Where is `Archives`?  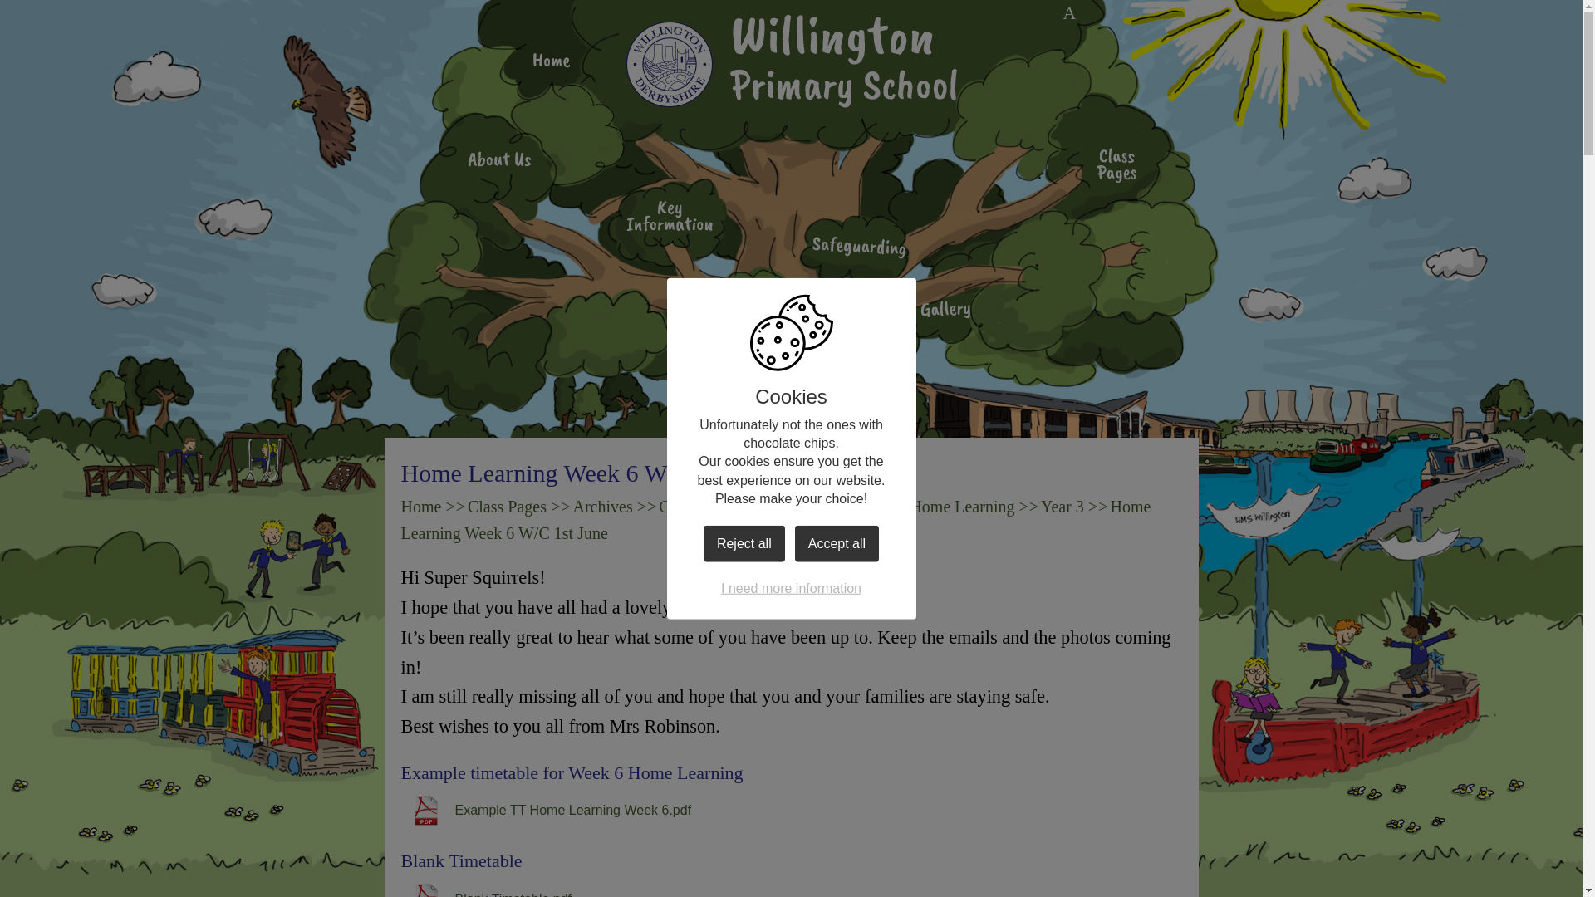
Archives is located at coordinates (603, 507).